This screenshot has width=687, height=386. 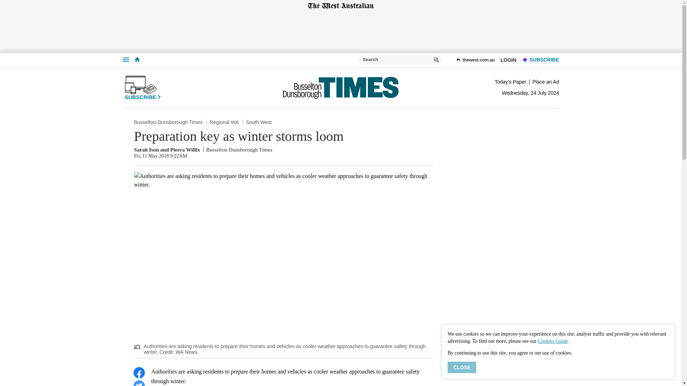 What do you see at coordinates (539, 60) in the screenshot?
I see `PREMIUMSUBSCRIBE` at bounding box center [539, 60].